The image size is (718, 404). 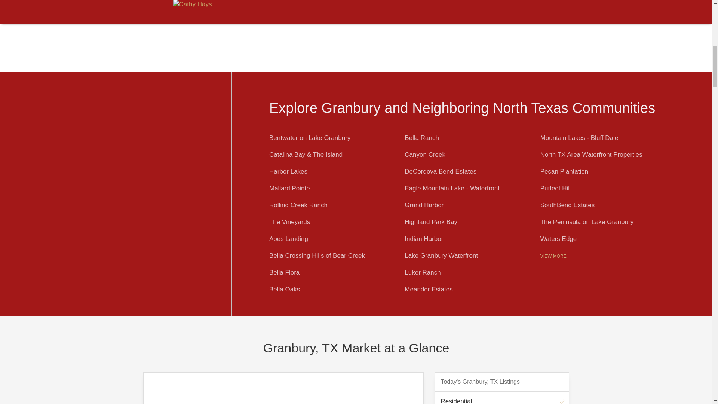 I want to click on View  Harbor Lakes, so click(x=288, y=171).